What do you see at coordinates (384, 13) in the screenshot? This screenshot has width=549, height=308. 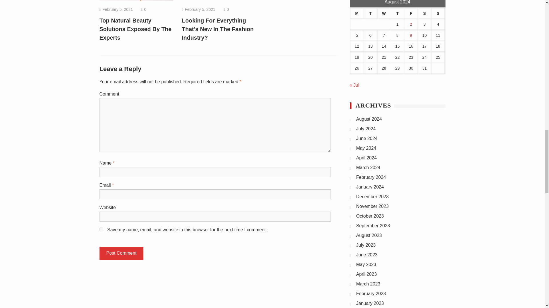 I see `Wednesday` at bounding box center [384, 13].